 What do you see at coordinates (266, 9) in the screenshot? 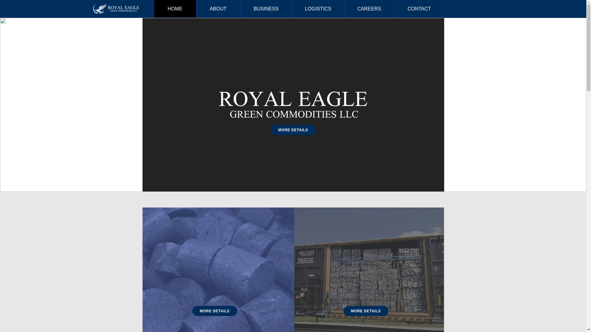
I see `BUSINESS` at bounding box center [266, 9].